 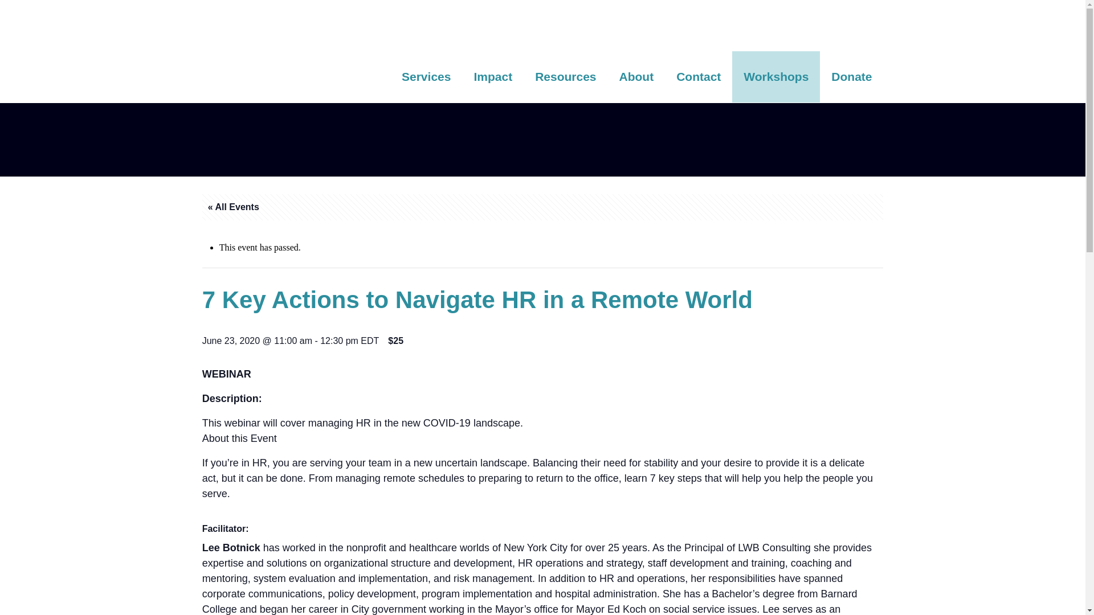 What do you see at coordinates (636, 76) in the screenshot?
I see `About` at bounding box center [636, 76].